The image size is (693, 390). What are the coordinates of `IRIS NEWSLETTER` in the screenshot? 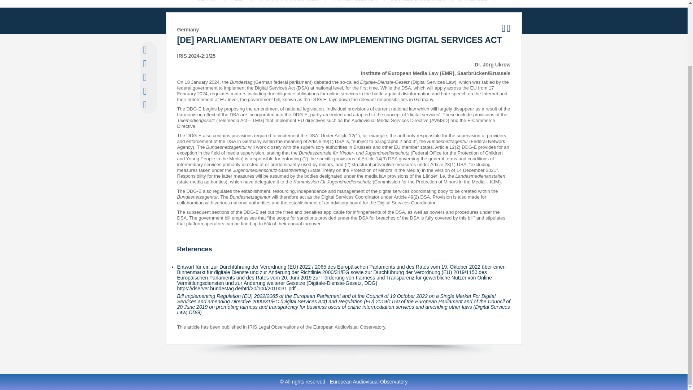 It's located at (354, 4).